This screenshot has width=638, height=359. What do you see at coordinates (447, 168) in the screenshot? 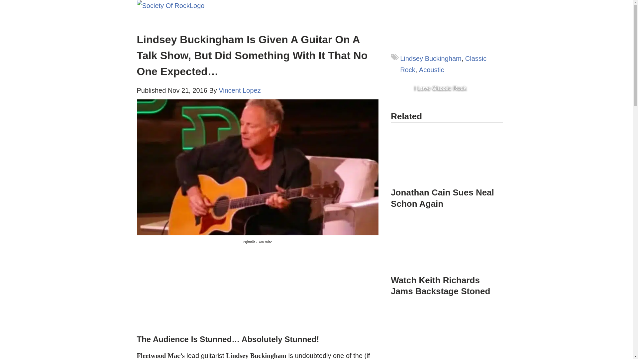
I see `Jonathan Cain Sues Neal Schon Again` at bounding box center [447, 168].